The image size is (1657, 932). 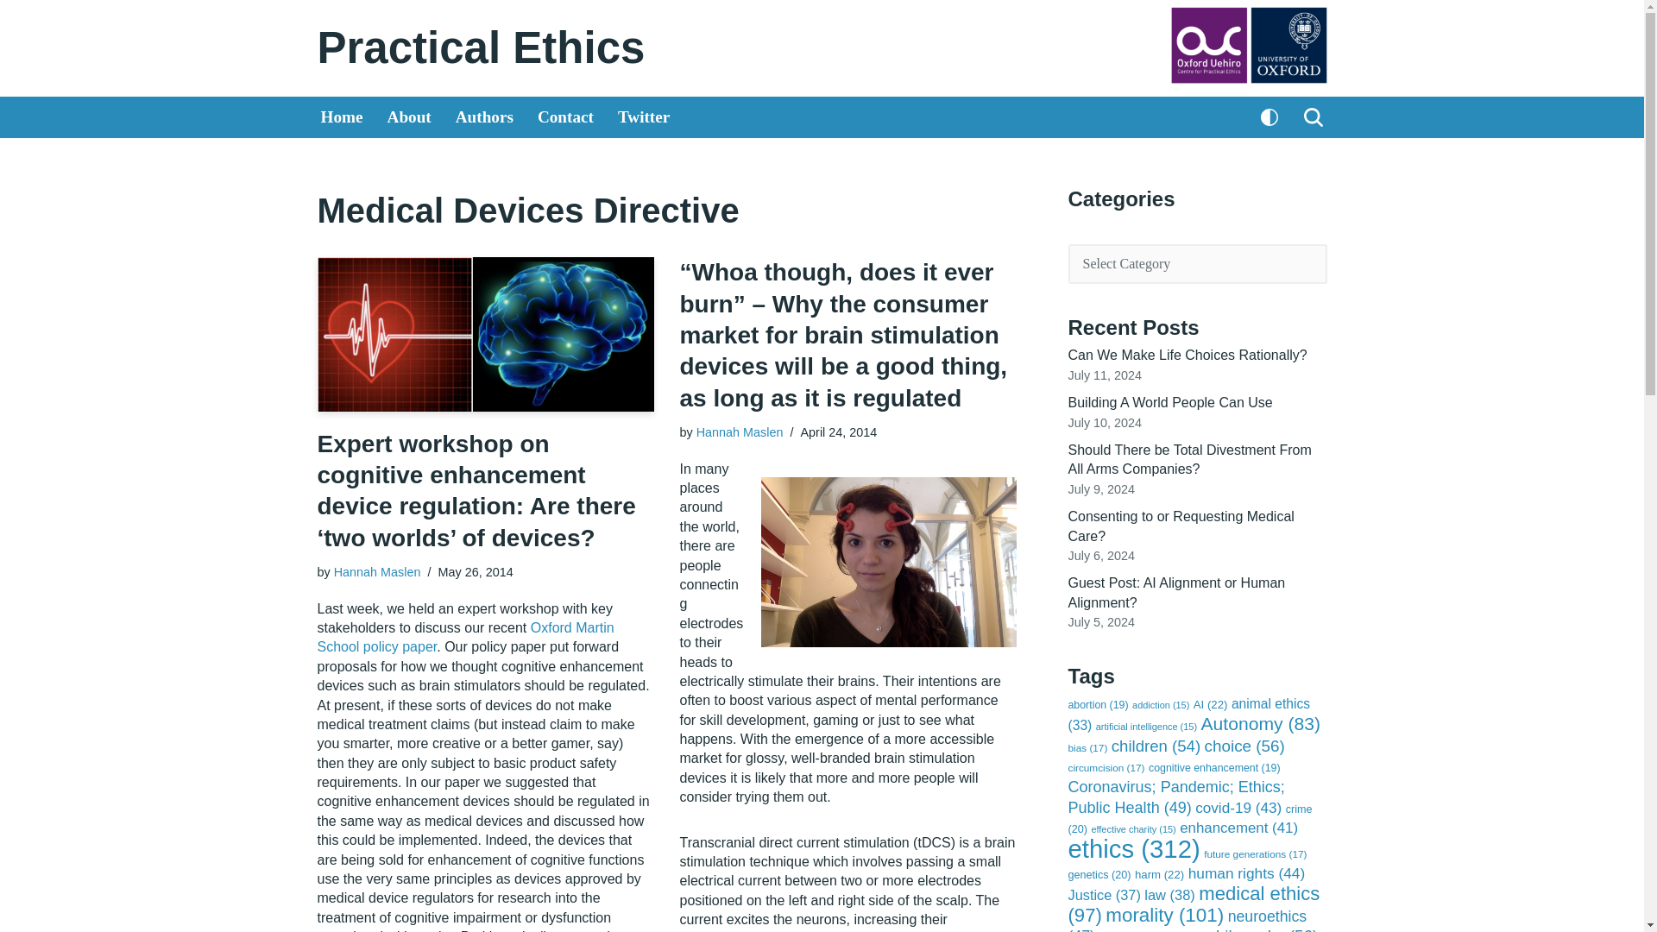 What do you see at coordinates (377, 571) in the screenshot?
I see `Hannah Maslen` at bounding box center [377, 571].